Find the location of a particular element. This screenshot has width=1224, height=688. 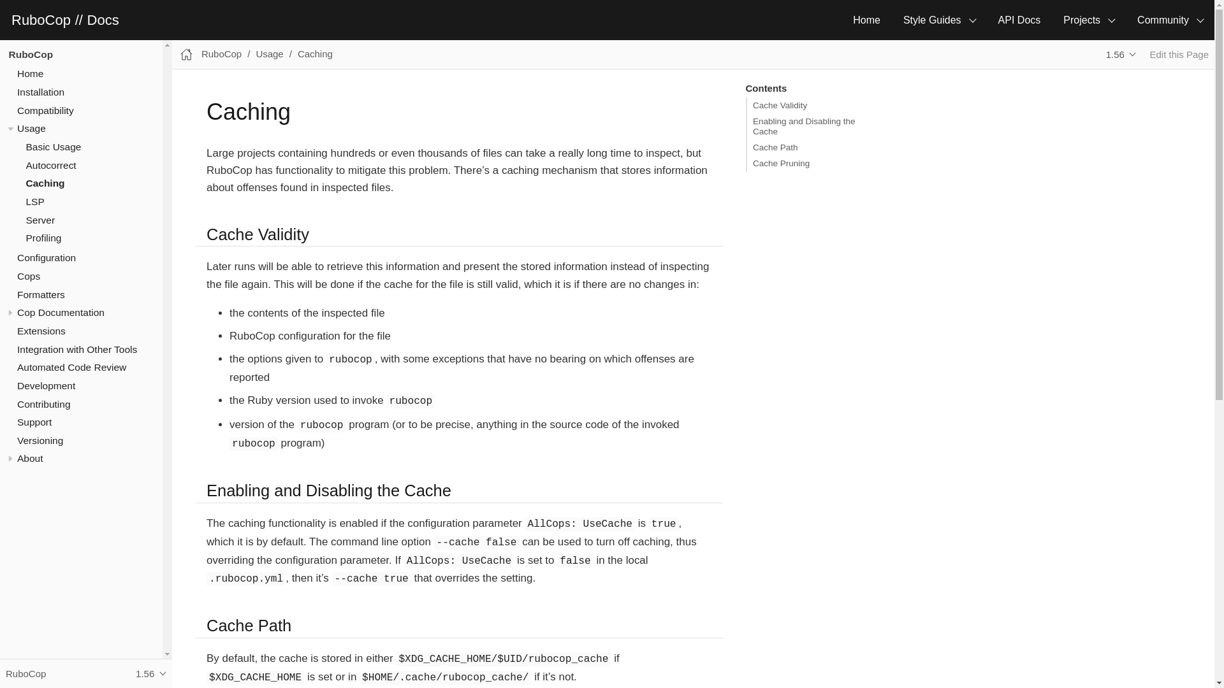

LSP is located at coordinates (34, 201).